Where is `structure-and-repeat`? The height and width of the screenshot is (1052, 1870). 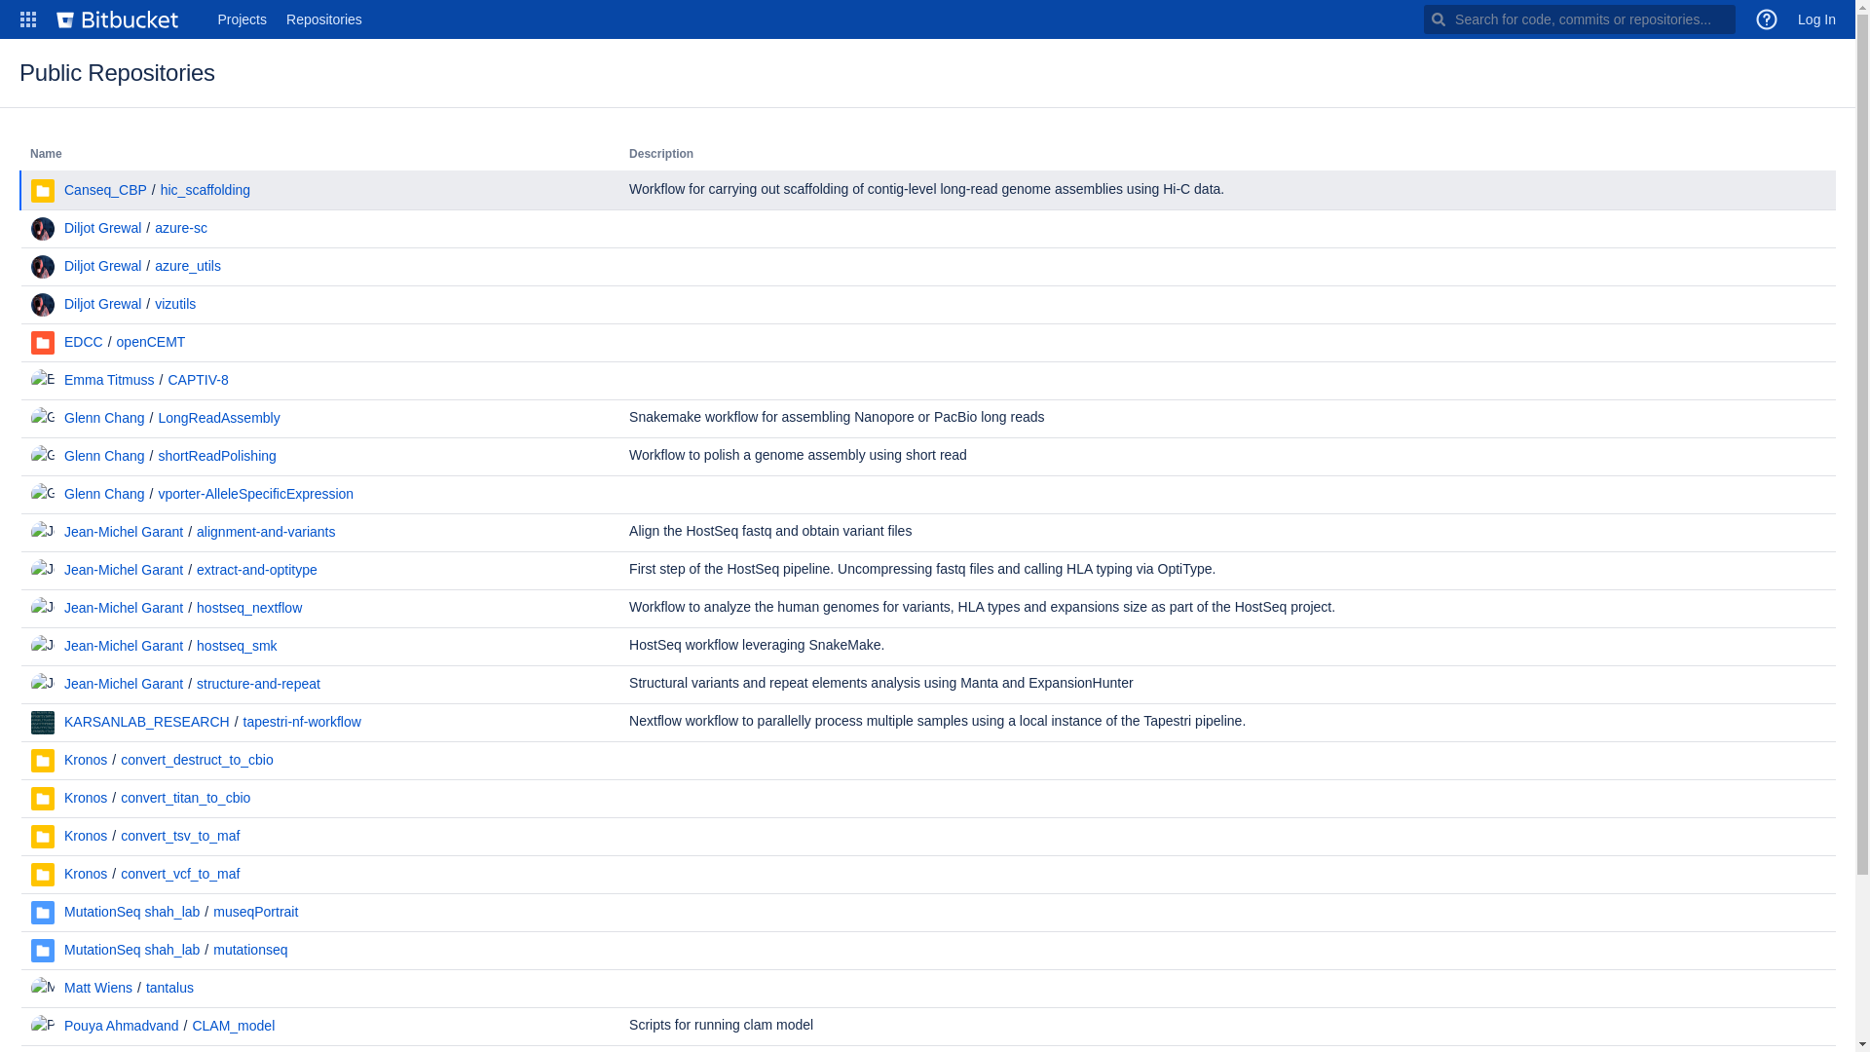
structure-and-repeat is located at coordinates (259, 684).